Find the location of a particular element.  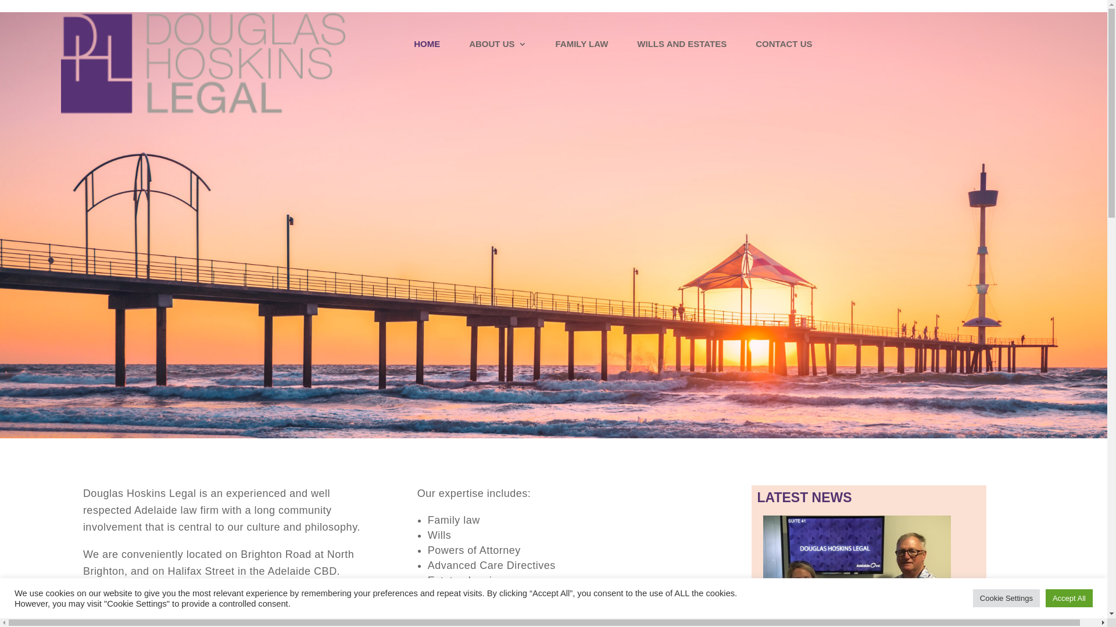

WILLS AND ESTATES is located at coordinates (682, 46).